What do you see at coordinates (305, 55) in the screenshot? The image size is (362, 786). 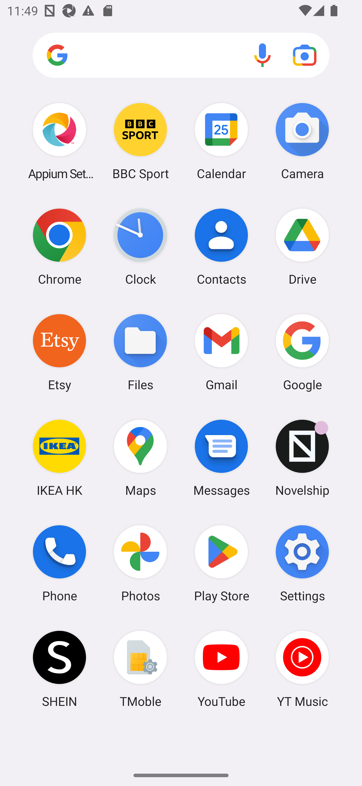 I see `Google Lens` at bounding box center [305, 55].